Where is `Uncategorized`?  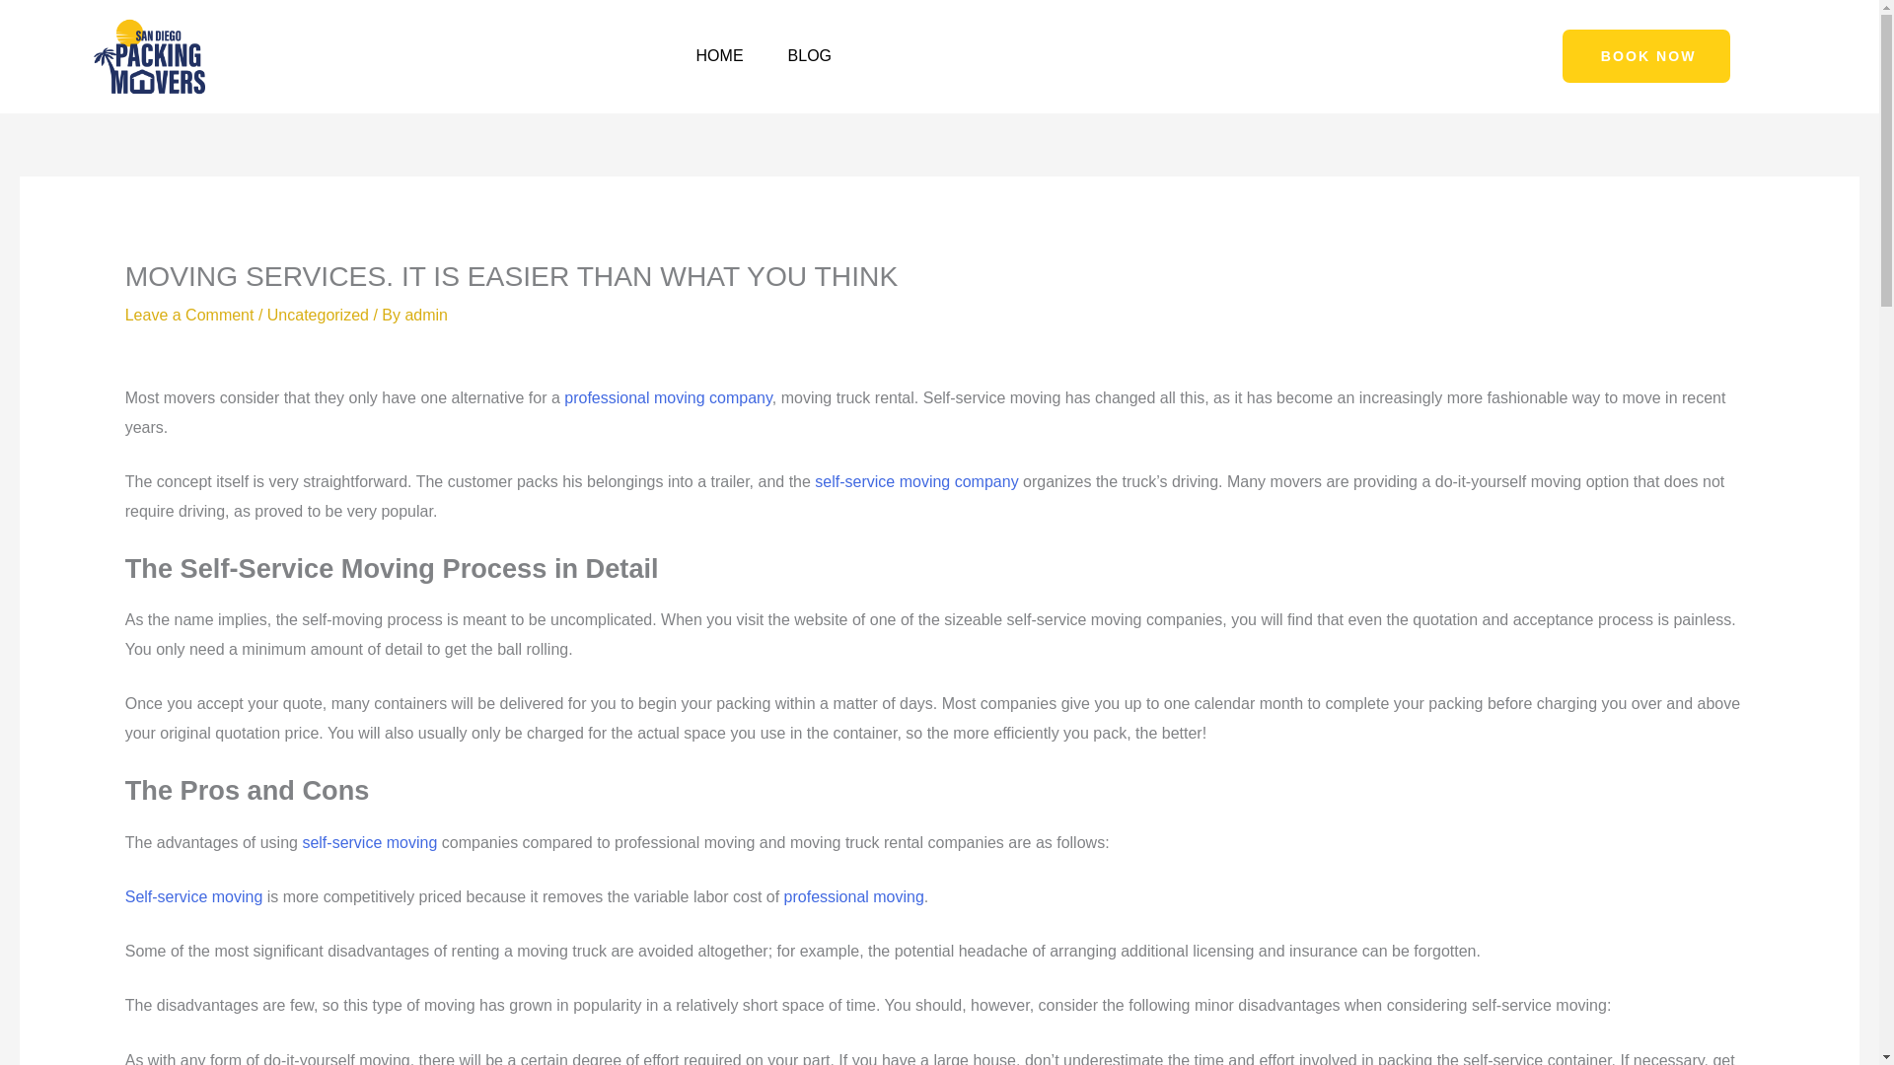 Uncategorized is located at coordinates (318, 316).